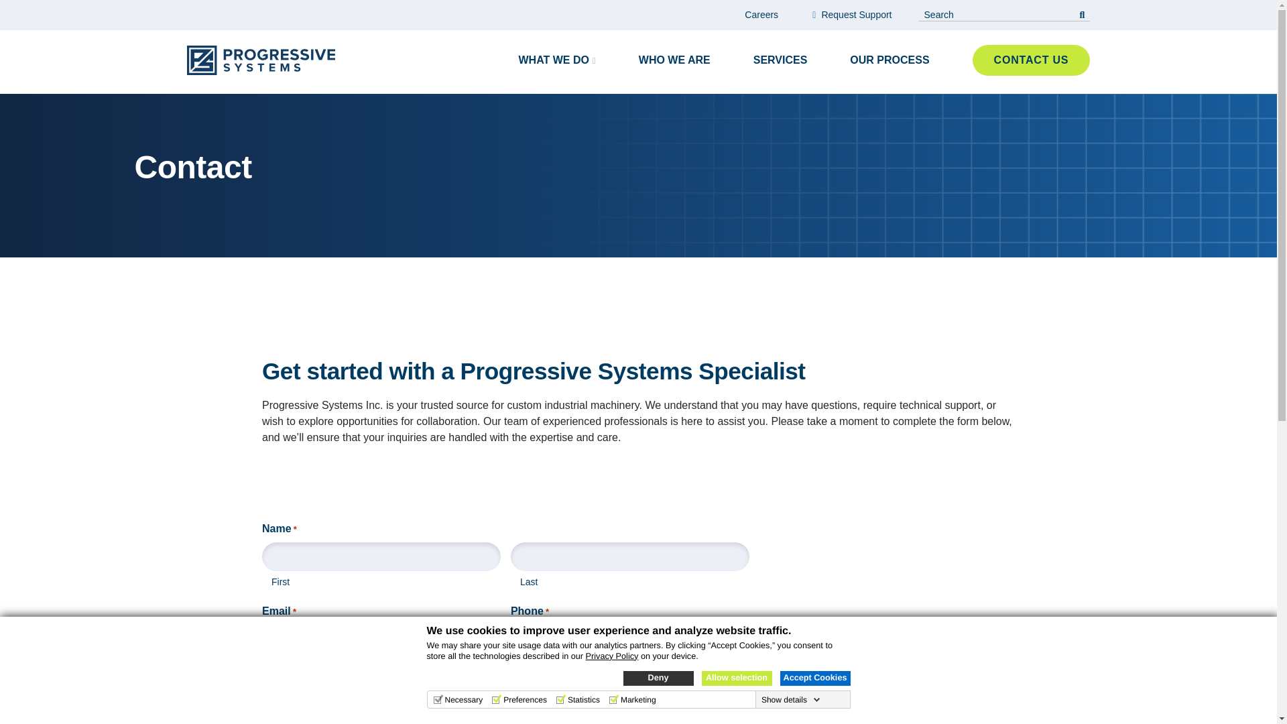  I want to click on Request Support, so click(851, 15).